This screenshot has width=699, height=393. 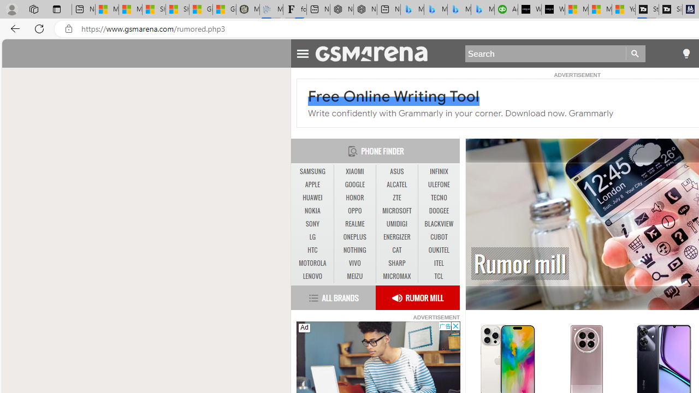 I want to click on TECNO, so click(x=439, y=198).